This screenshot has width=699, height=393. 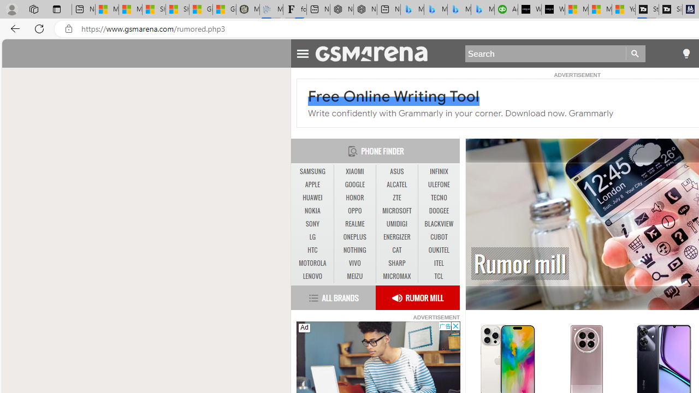 I want to click on TECNO, so click(x=439, y=198).